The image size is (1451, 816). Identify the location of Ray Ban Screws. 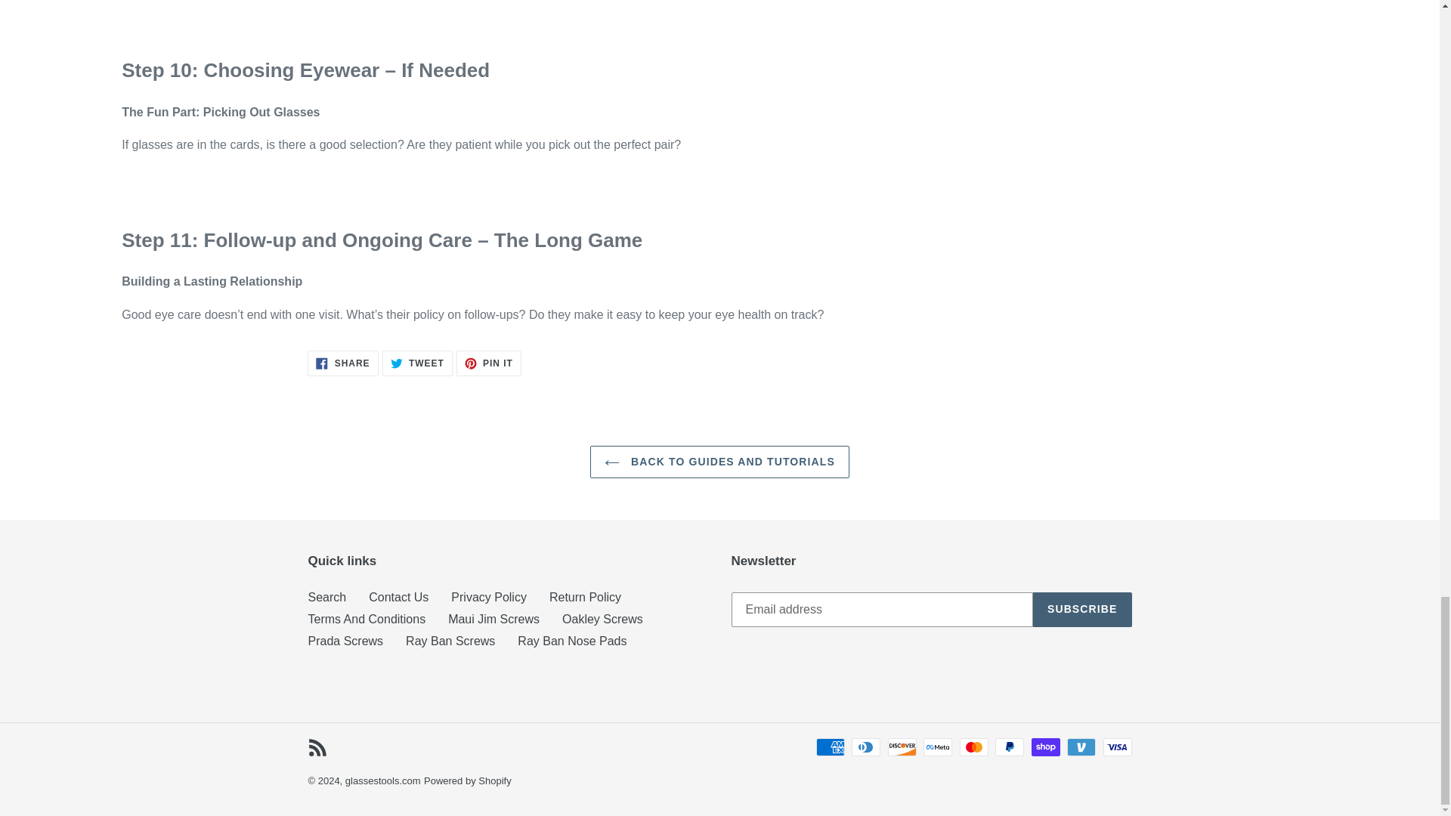
(572, 641).